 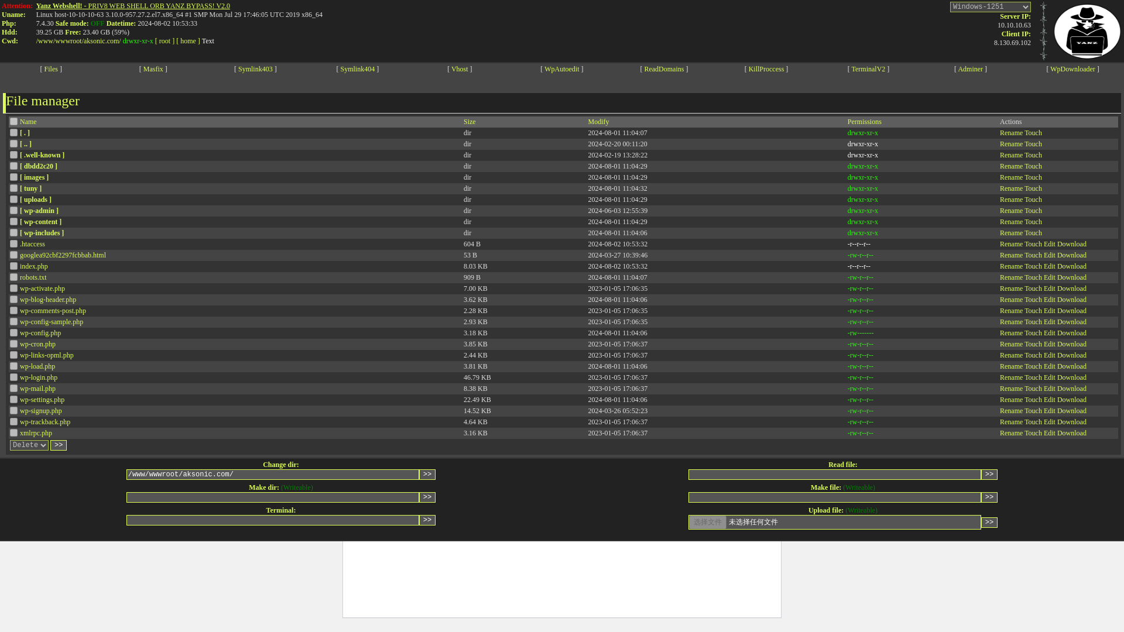 What do you see at coordinates (28, 121) in the screenshot?
I see `Name` at bounding box center [28, 121].